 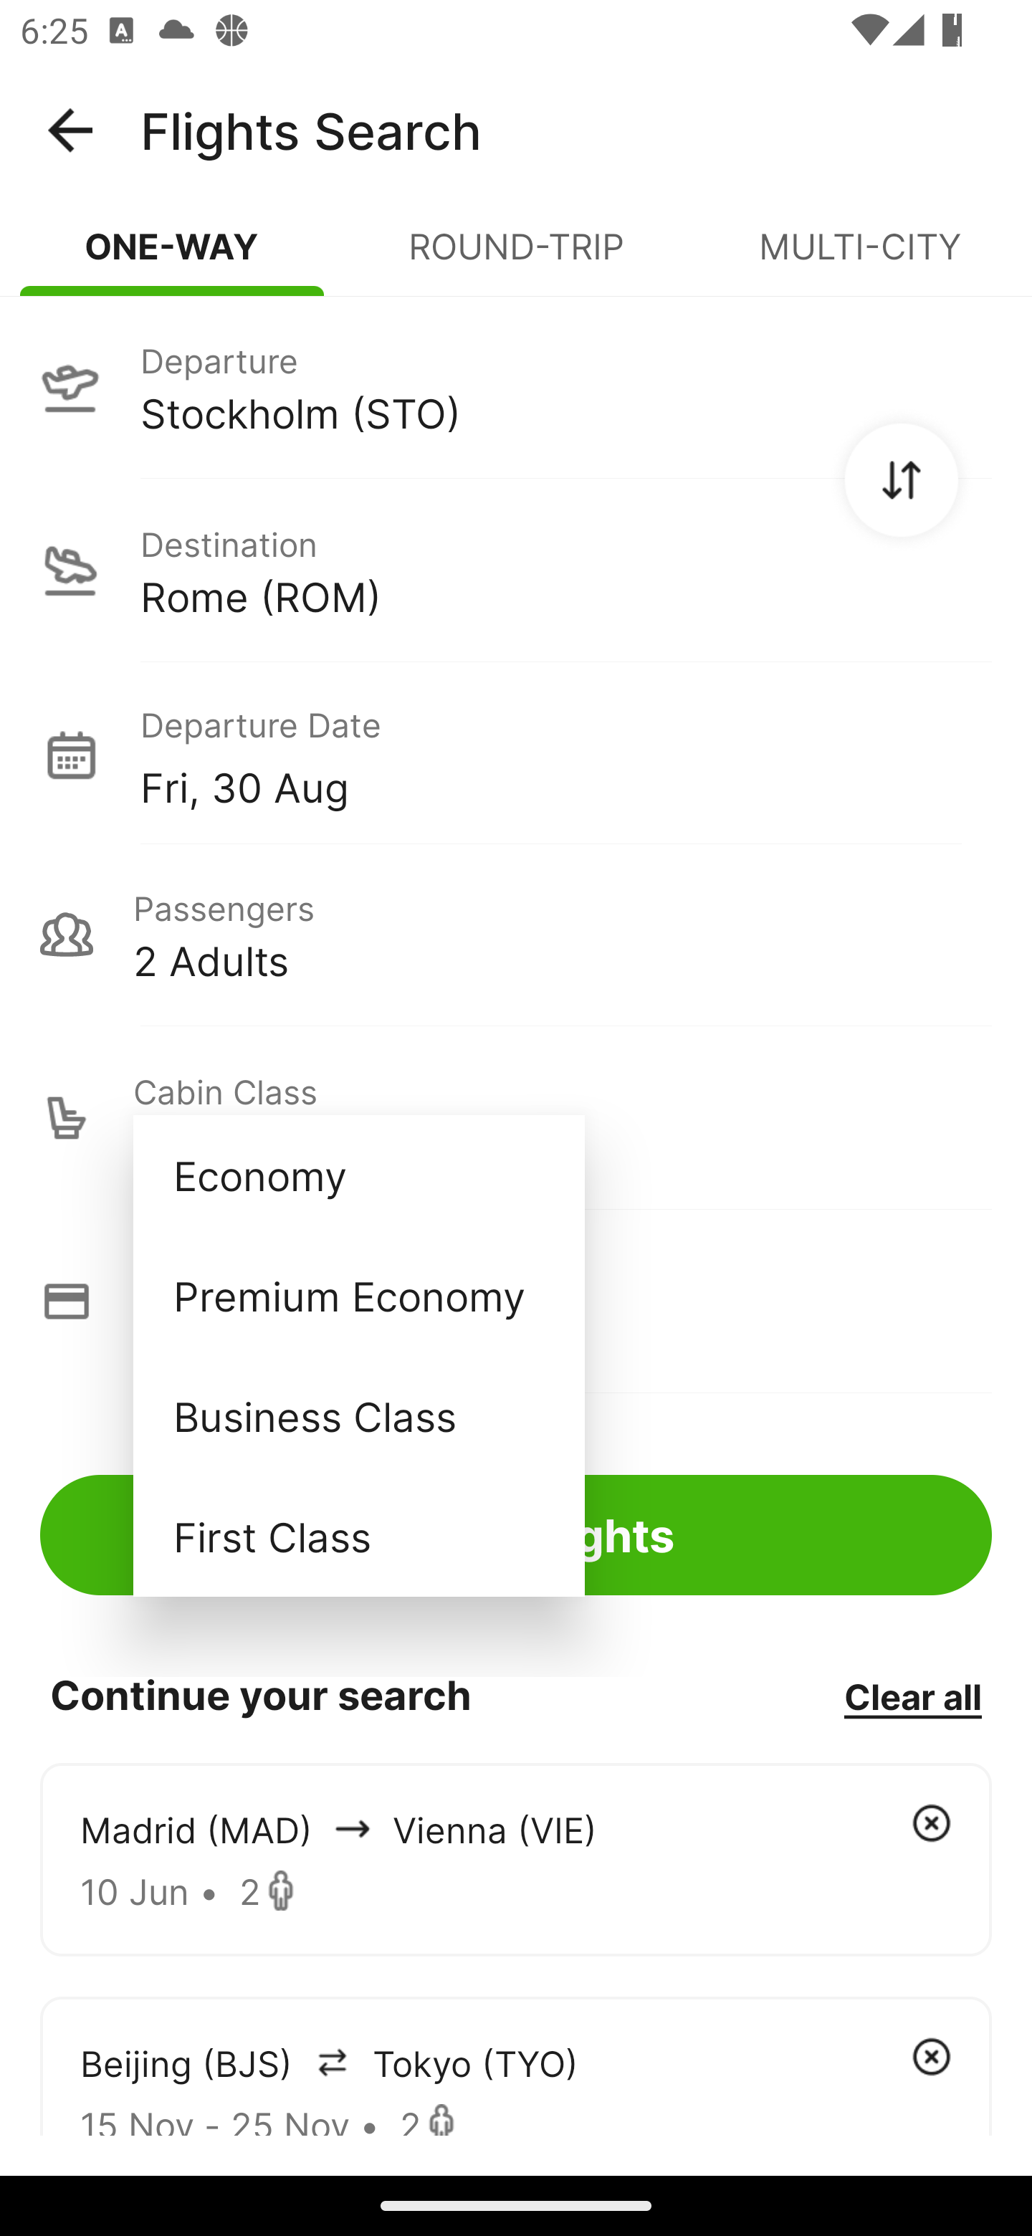 What do you see at coordinates (358, 1415) in the screenshot?
I see `Business Class` at bounding box center [358, 1415].